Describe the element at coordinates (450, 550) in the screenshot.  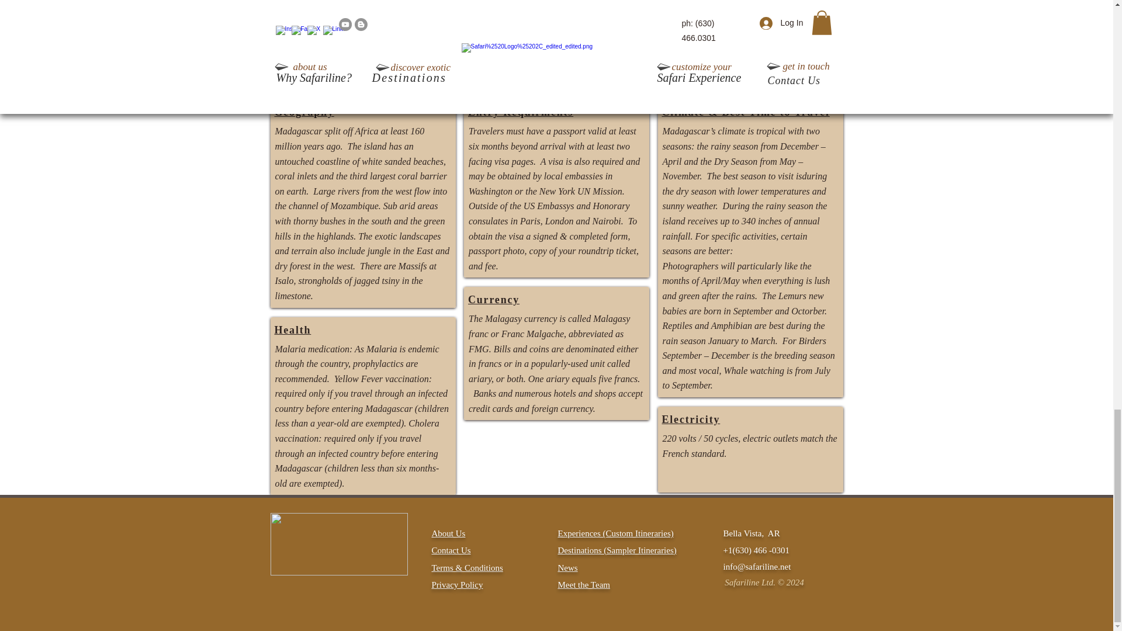
I see `Contact Us` at that location.